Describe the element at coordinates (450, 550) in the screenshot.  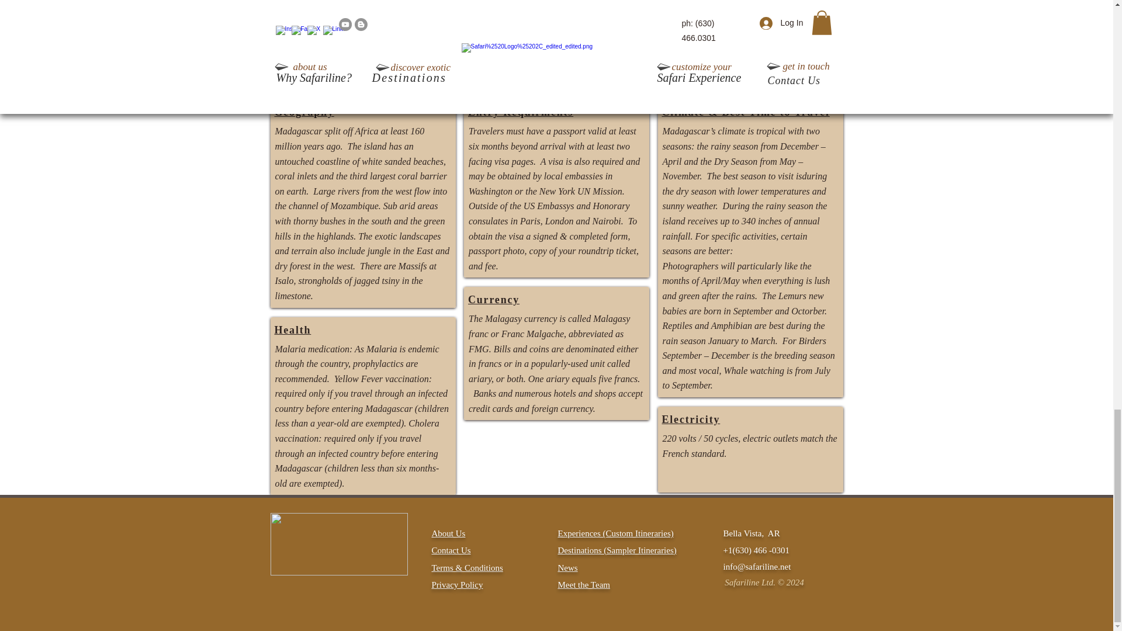
I see `Contact Us` at that location.